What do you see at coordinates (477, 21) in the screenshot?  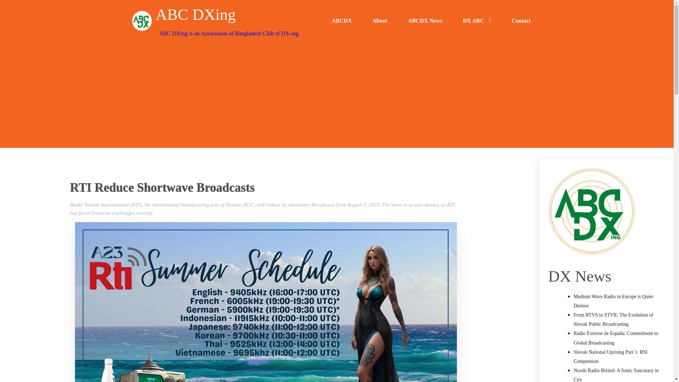 I see `DX ABC` at bounding box center [477, 21].